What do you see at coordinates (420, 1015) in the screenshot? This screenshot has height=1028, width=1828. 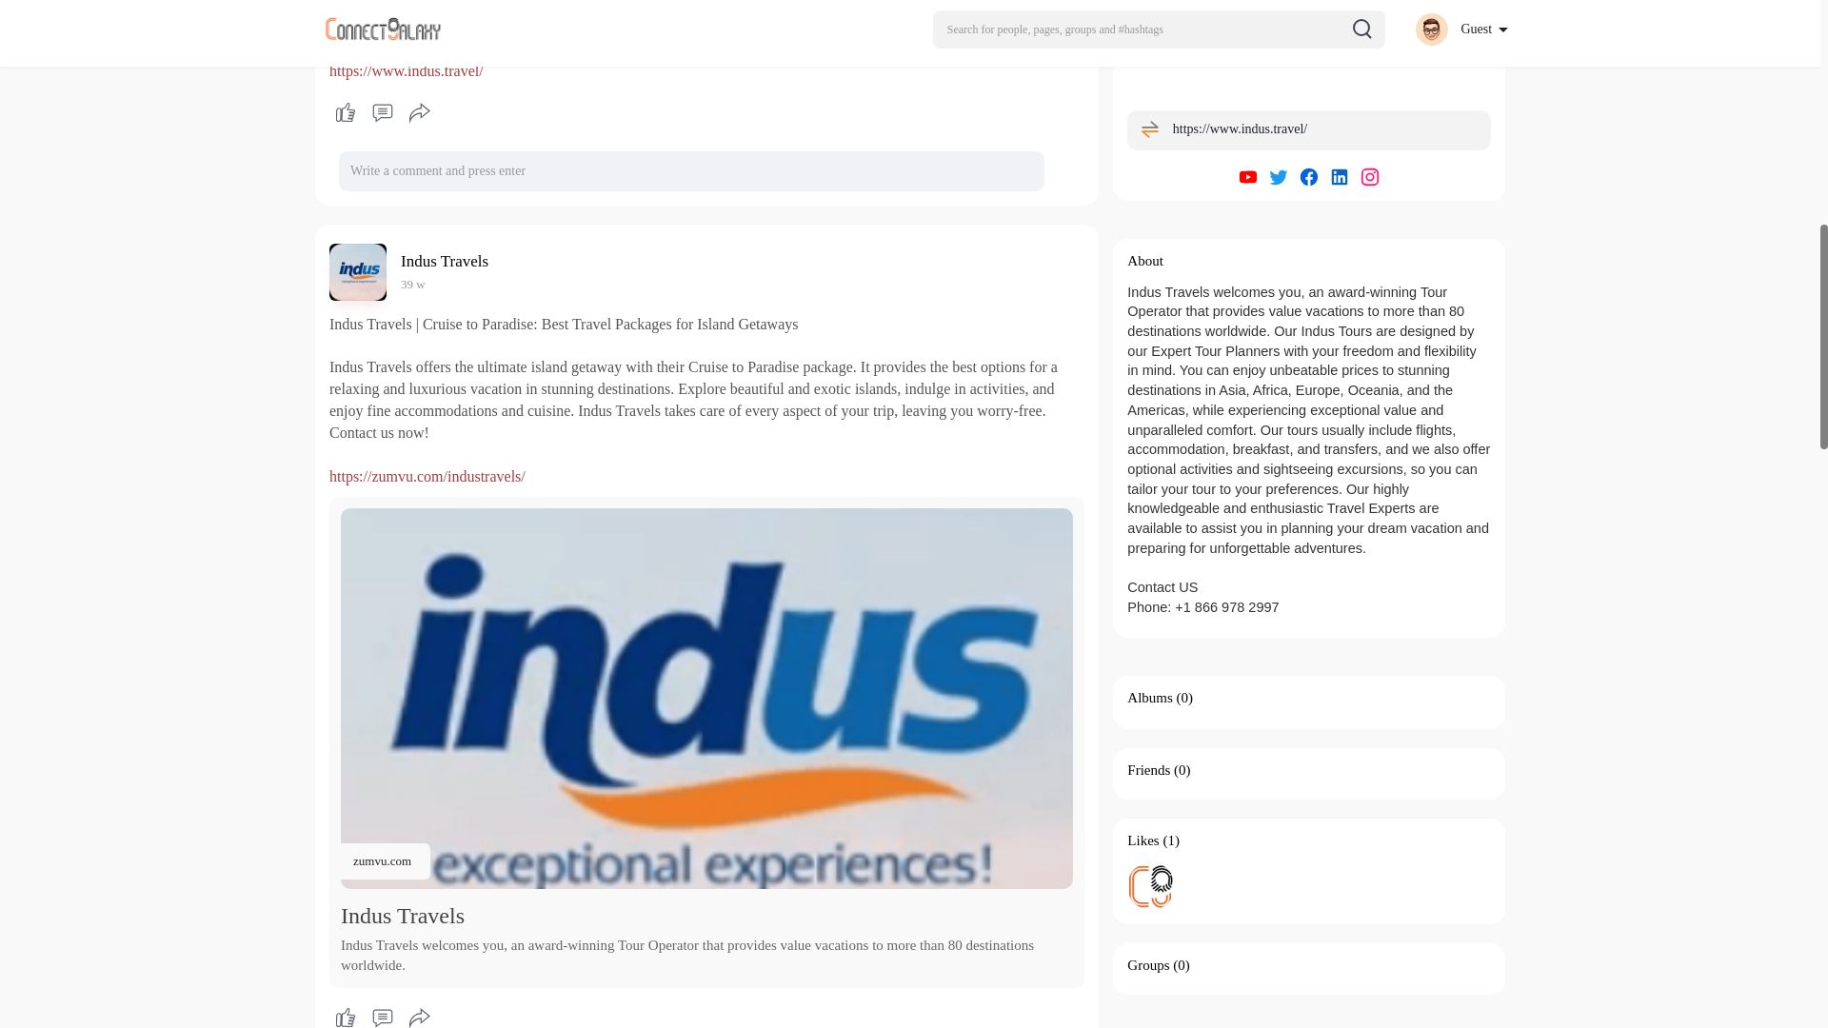 I see `Share` at bounding box center [420, 1015].